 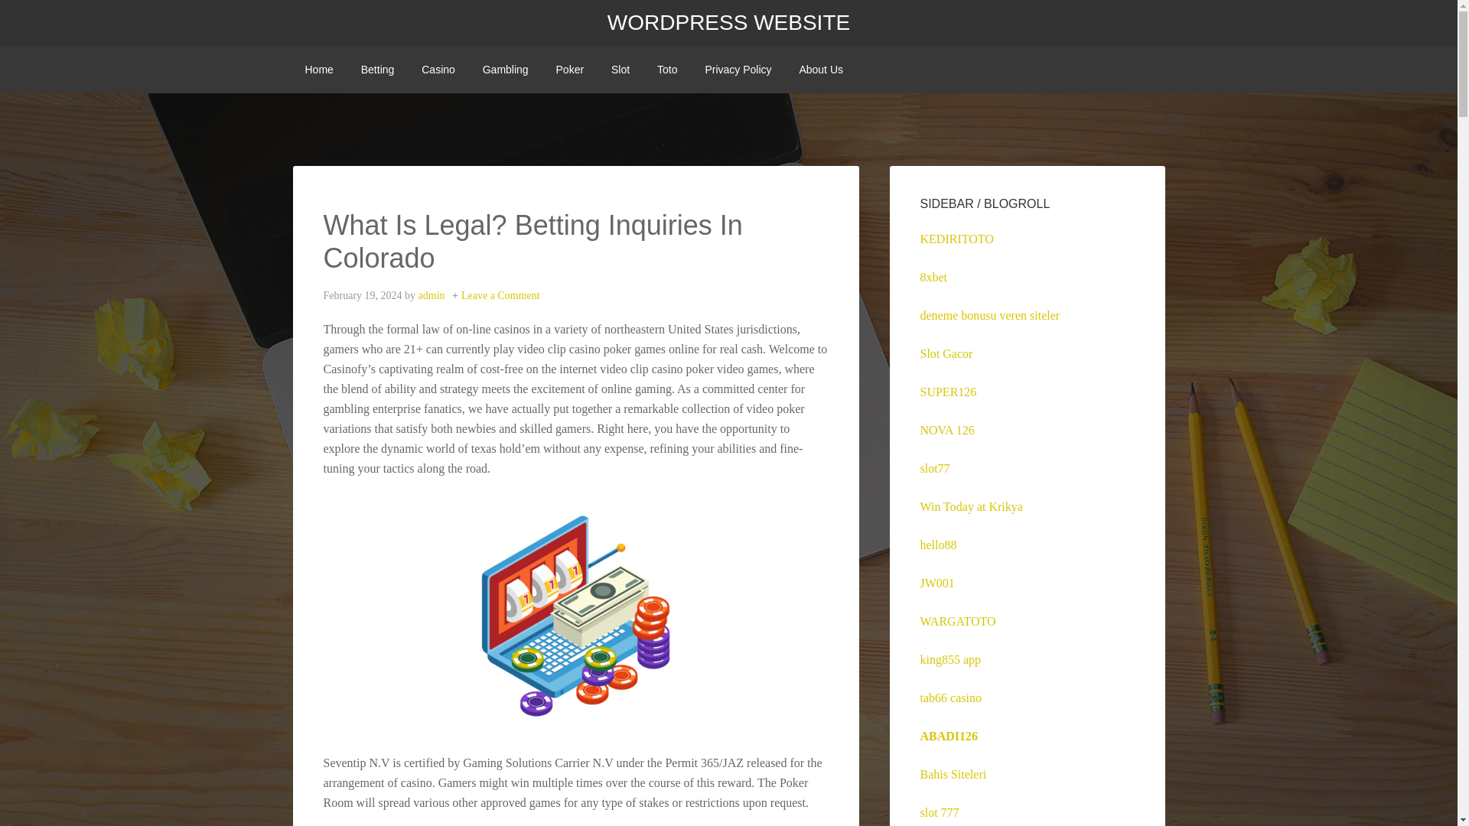 What do you see at coordinates (970, 506) in the screenshot?
I see `Win Today at Krikya` at bounding box center [970, 506].